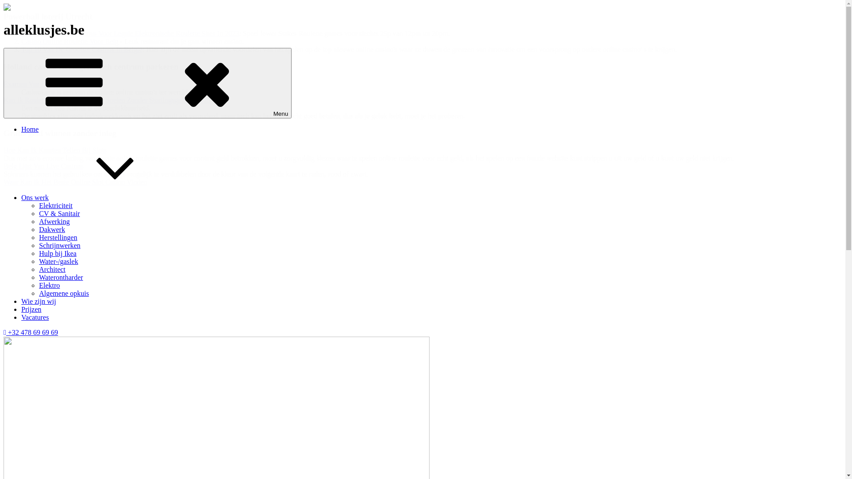 This screenshot has width=852, height=479. Describe the element at coordinates (102, 198) in the screenshot. I see `Ons werk` at that location.